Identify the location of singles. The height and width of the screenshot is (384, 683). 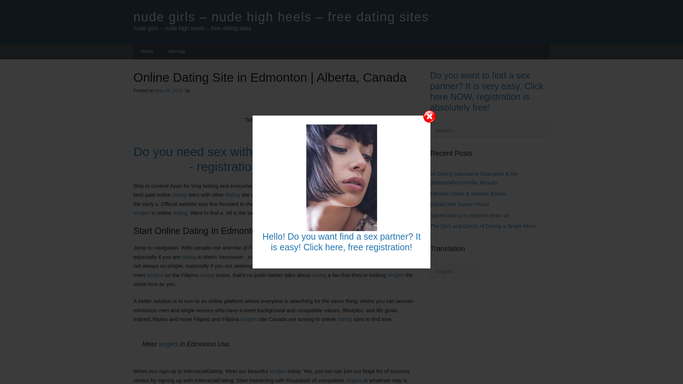
(249, 319).